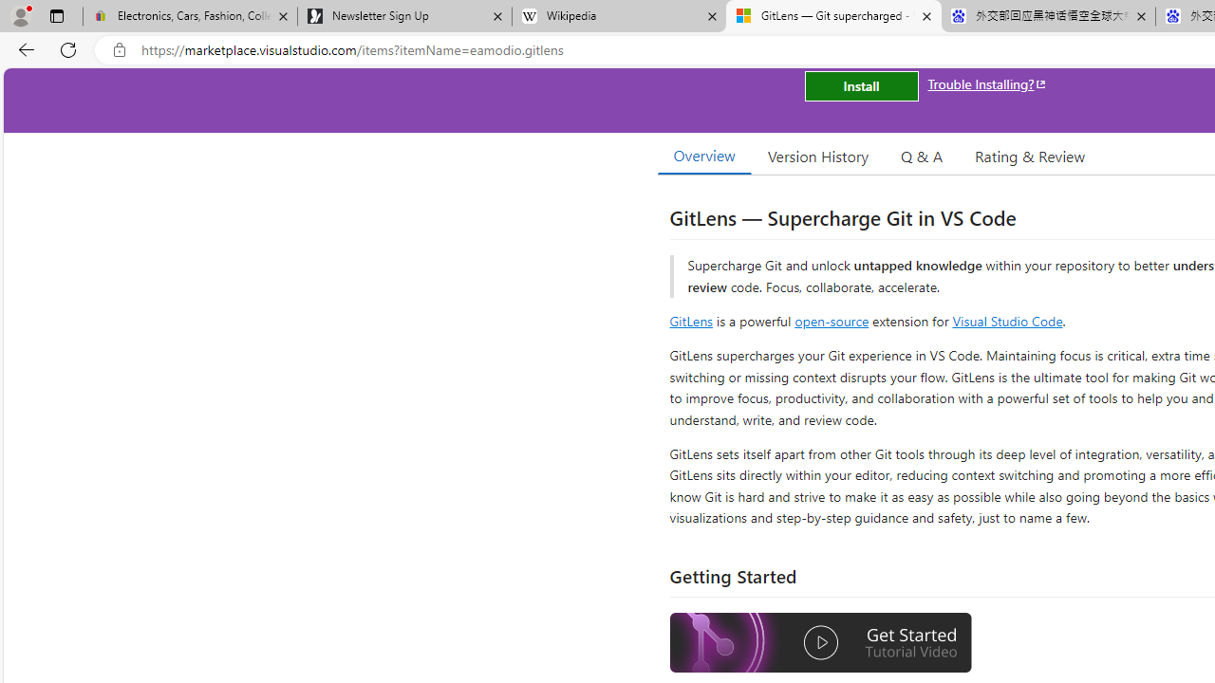 This screenshot has width=1215, height=683. Describe the element at coordinates (818, 156) in the screenshot. I see `Version History` at that location.